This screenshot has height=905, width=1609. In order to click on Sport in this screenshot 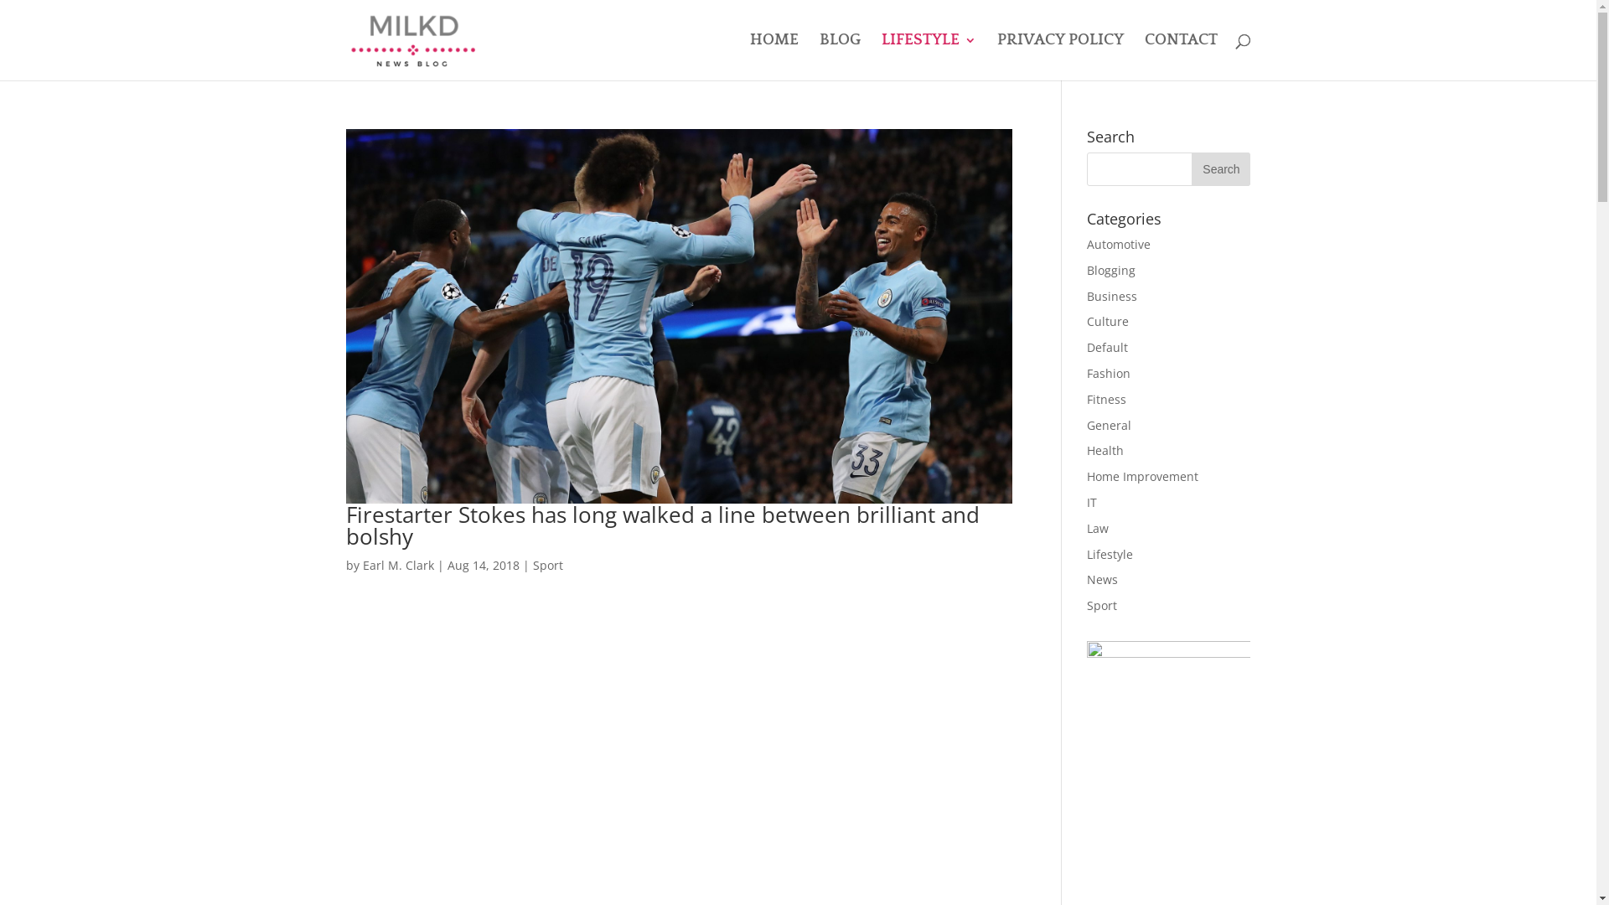, I will do `click(548, 565)`.